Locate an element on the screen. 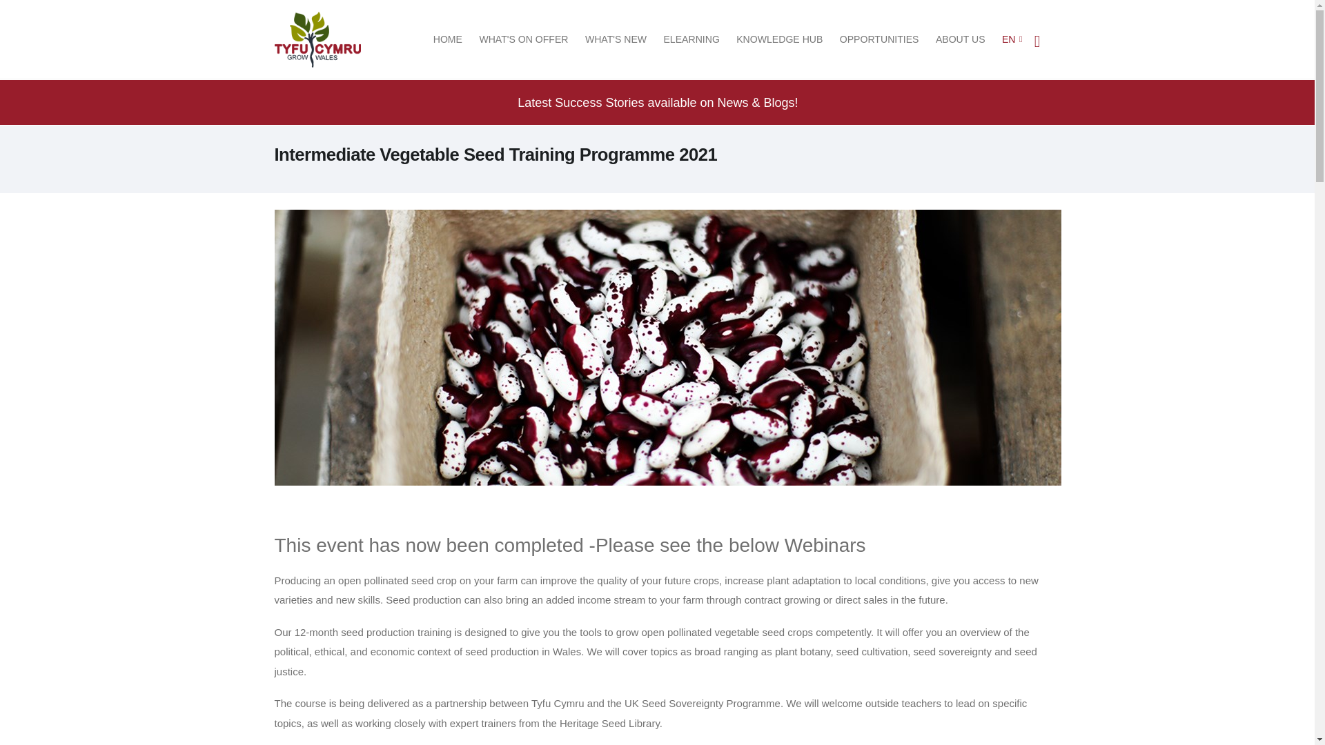 This screenshot has height=745, width=1325. Knowledge Hub is located at coordinates (780, 39).